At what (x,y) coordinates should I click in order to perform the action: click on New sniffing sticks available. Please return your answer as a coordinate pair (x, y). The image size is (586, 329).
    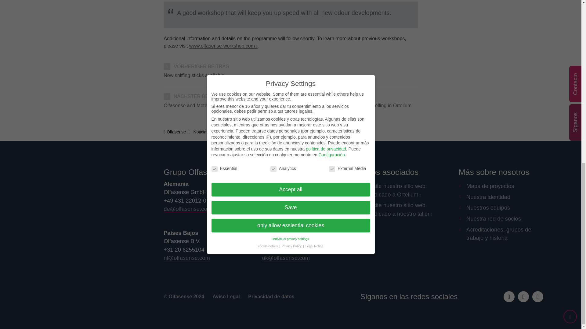
    Looking at the image, I should click on (291, 76).